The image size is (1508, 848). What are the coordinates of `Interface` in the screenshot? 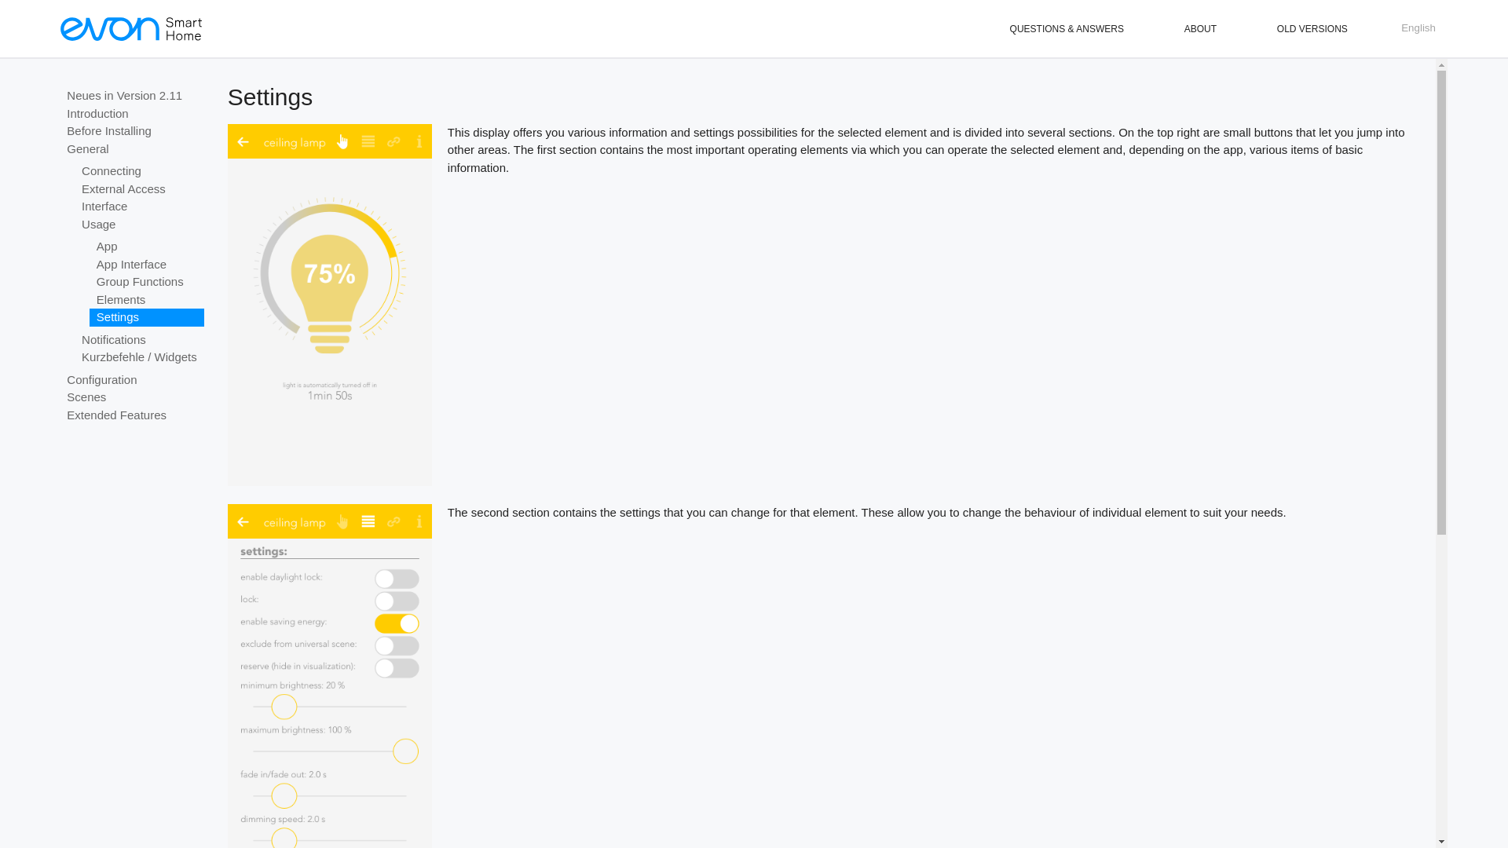 It's located at (140, 207).